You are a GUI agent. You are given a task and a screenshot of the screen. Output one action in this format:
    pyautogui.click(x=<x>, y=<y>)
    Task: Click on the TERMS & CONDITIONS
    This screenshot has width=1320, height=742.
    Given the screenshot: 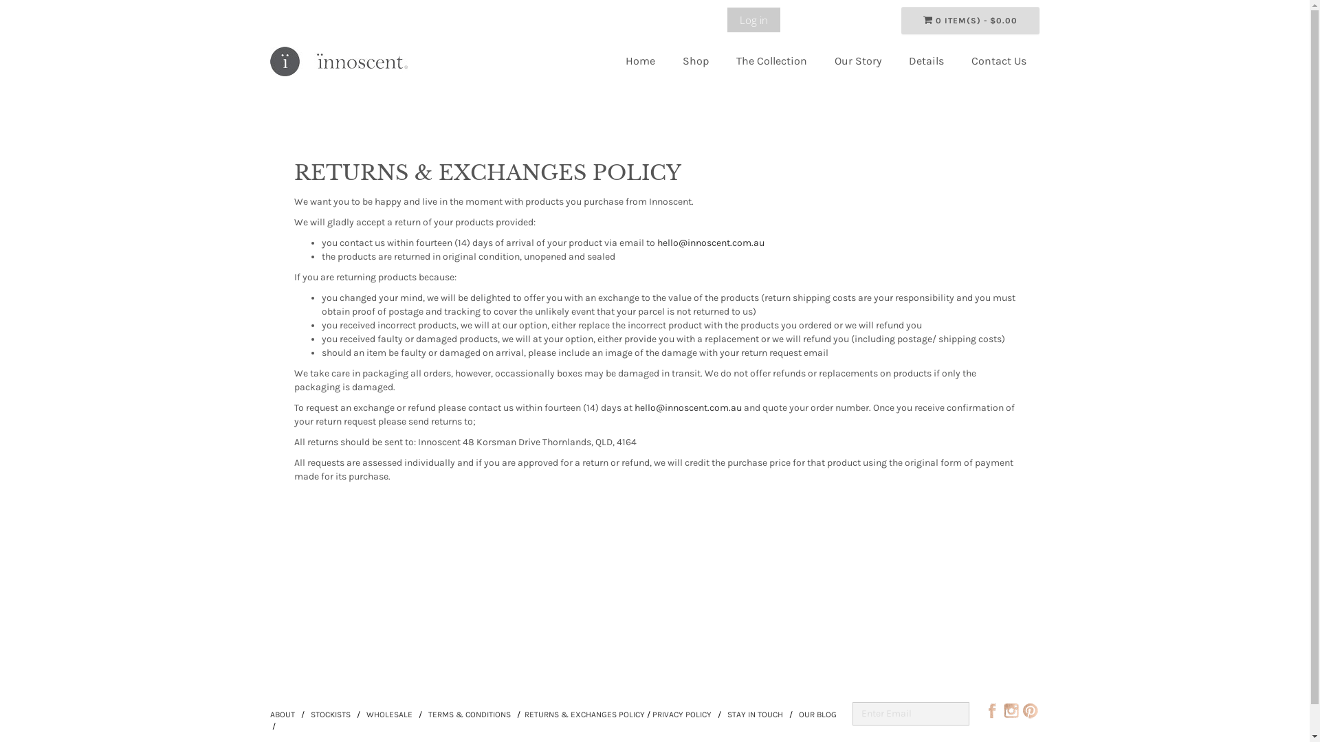 What is the action you would take?
    pyautogui.click(x=469, y=715)
    